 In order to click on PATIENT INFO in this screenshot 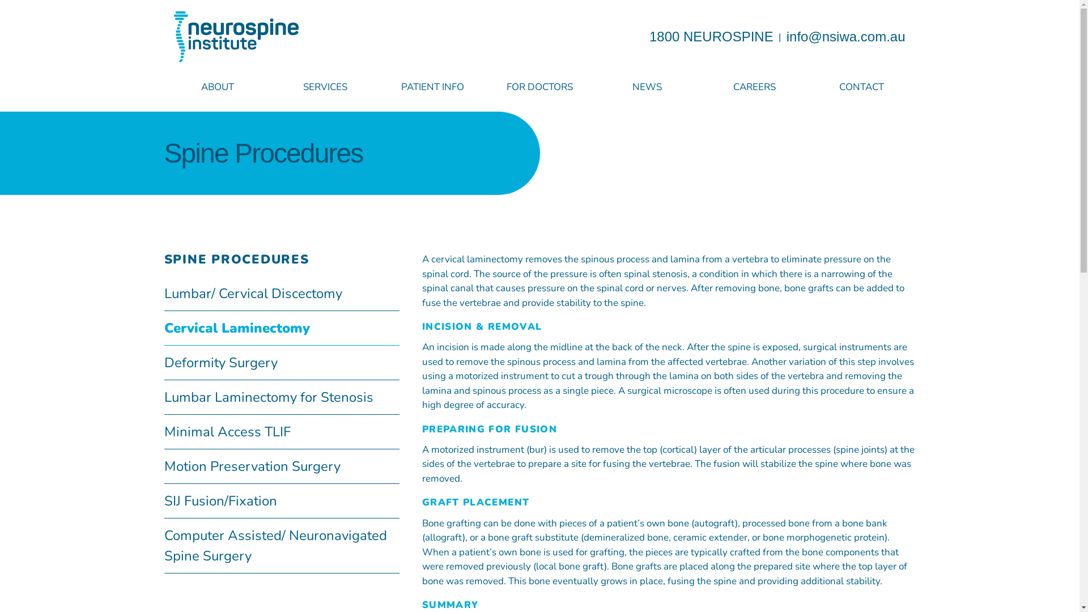, I will do `click(432, 87)`.